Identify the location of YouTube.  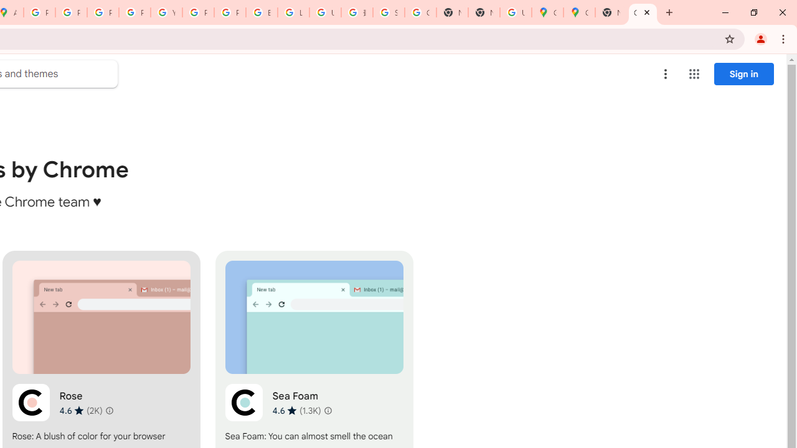
(166, 12).